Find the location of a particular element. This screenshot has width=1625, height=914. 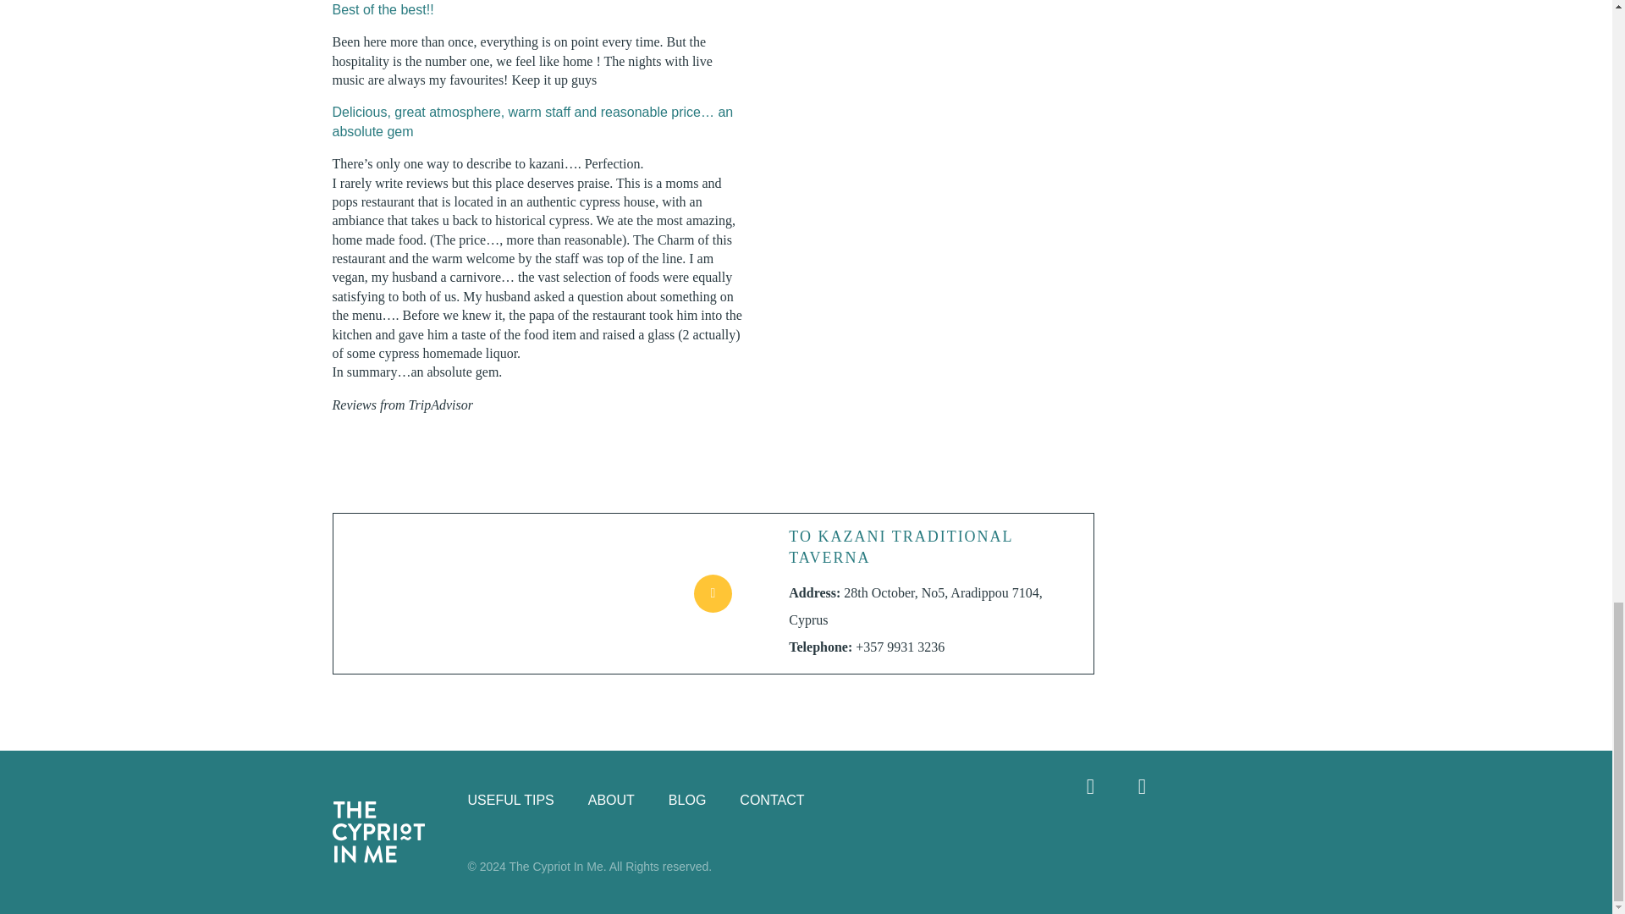

Best of the best!! is located at coordinates (383, 10).